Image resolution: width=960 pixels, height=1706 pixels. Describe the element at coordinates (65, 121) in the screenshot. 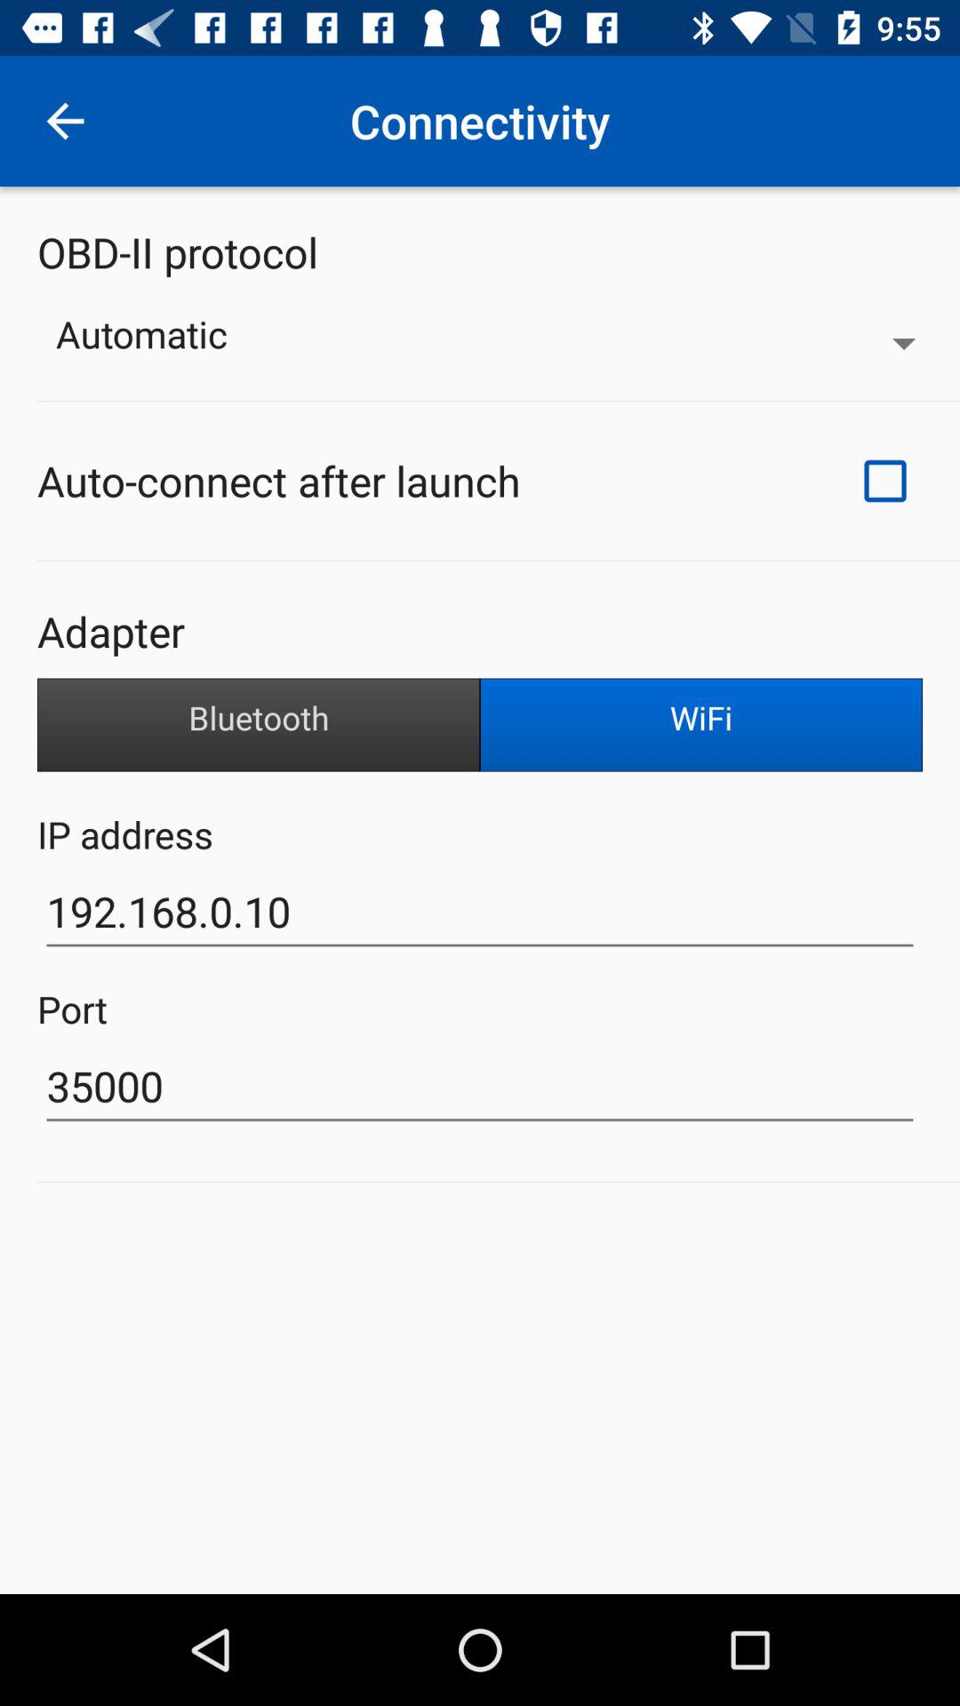

I see `click the item above obd-ii protocol` at that location.